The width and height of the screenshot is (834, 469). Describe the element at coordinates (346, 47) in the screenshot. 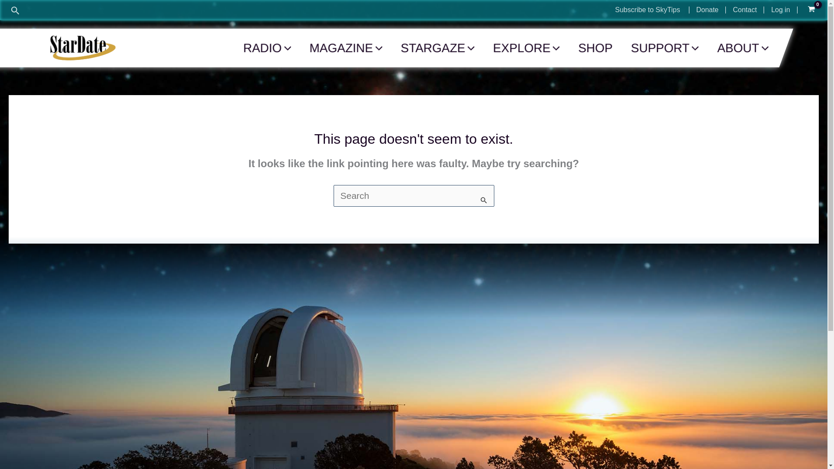

I see `MAGAZINE` at that location.